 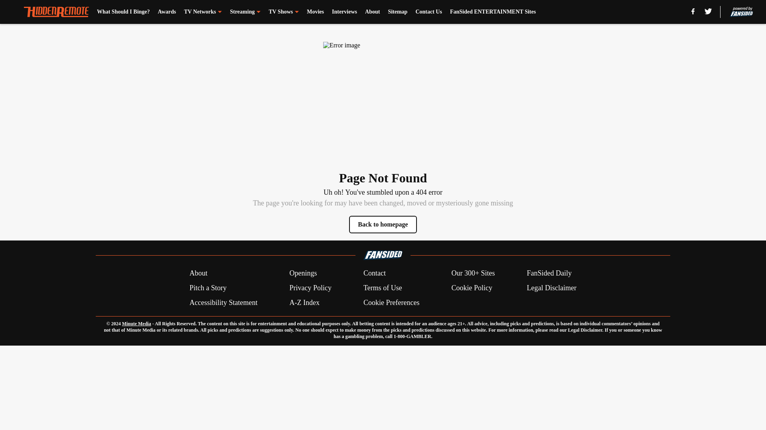 What do you see at coordinates (428, 12) in the screenshot?
I see `Contact Us` at bounding box center [428, 12].